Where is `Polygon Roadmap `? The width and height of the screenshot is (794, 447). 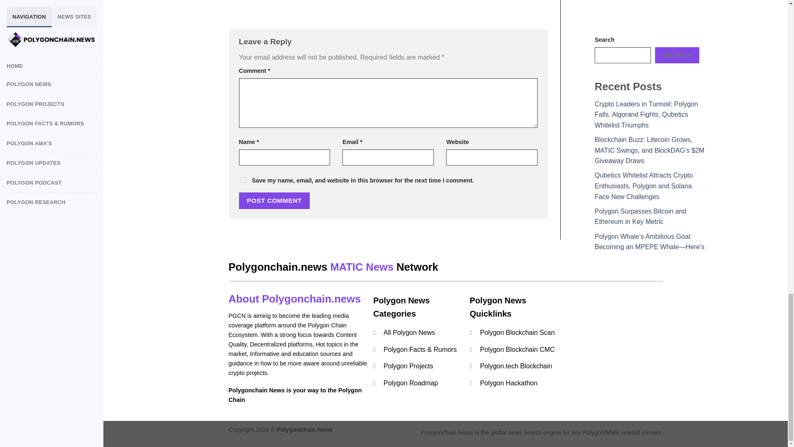 Polygon Roadmap  is located at coordinates (411, 383).